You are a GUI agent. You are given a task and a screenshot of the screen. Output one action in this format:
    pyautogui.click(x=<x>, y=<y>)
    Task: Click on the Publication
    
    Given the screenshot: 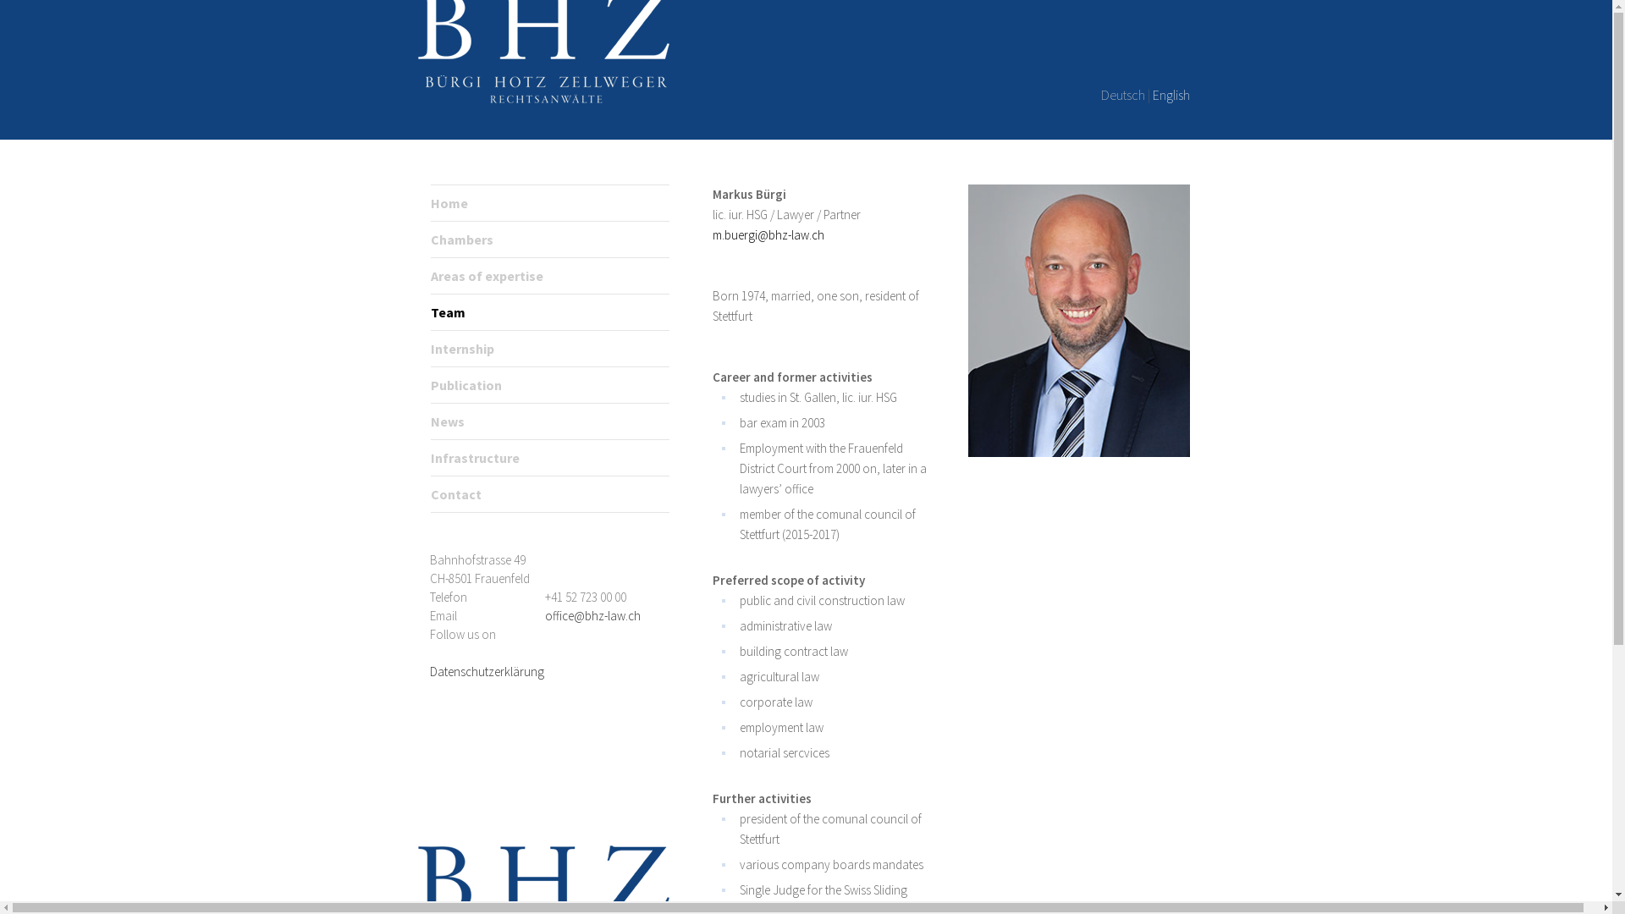 What is the action you would take?
    pyautogui.click(x=465, y=385)
    